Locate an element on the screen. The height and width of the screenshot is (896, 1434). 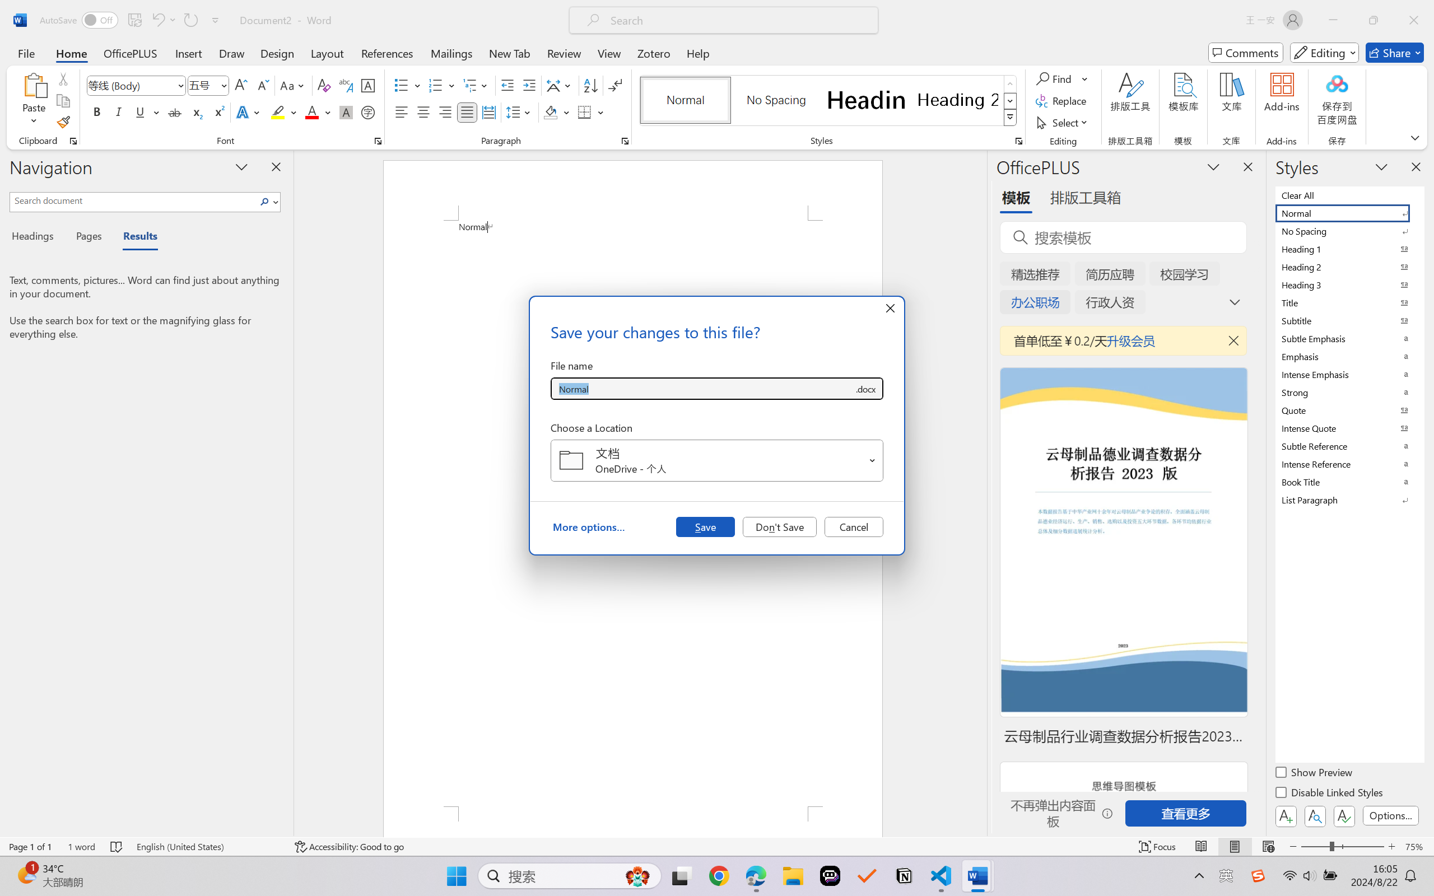
Shrink Font is located at coordinates (262, 85).